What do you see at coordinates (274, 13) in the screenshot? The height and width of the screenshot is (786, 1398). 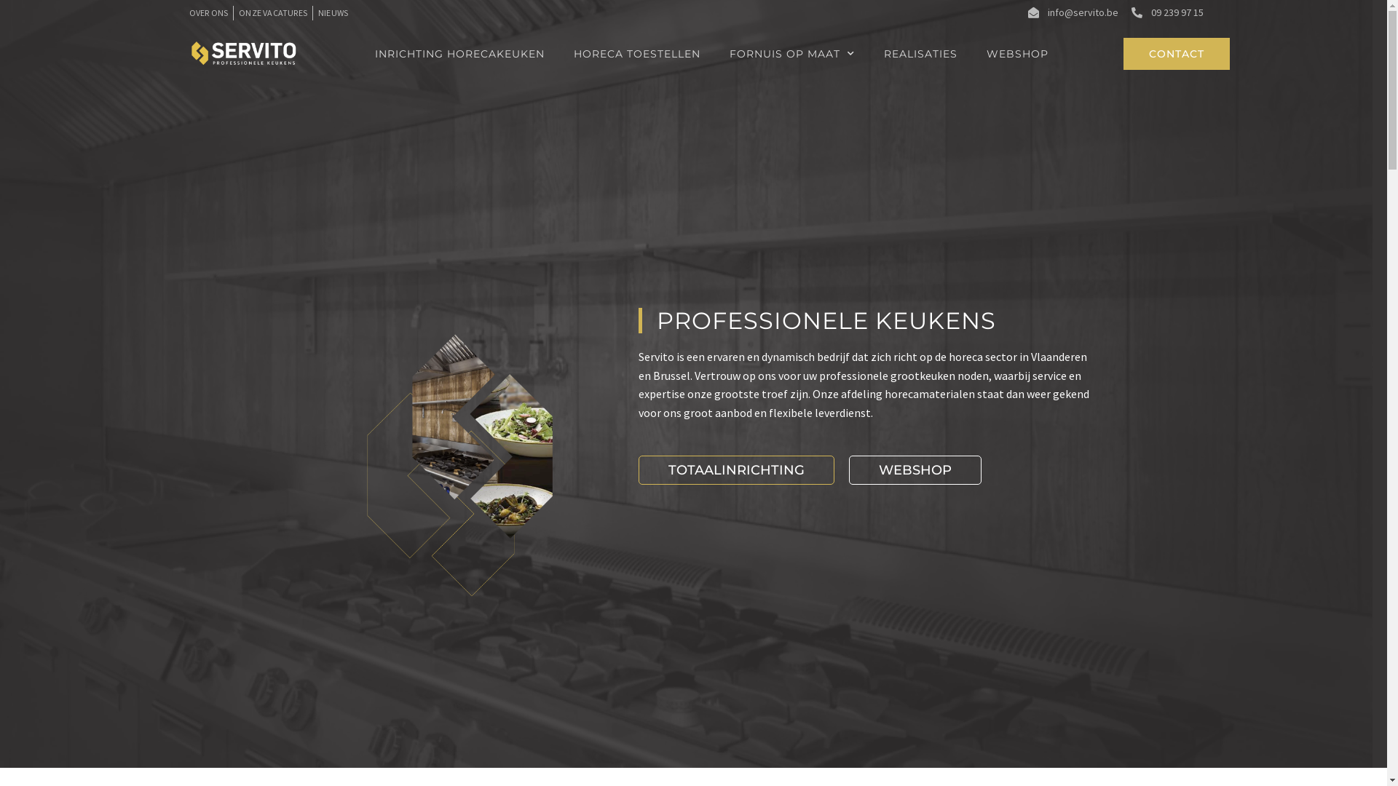 I see `ONZE VACATURES` at bounding box center [274, 13].